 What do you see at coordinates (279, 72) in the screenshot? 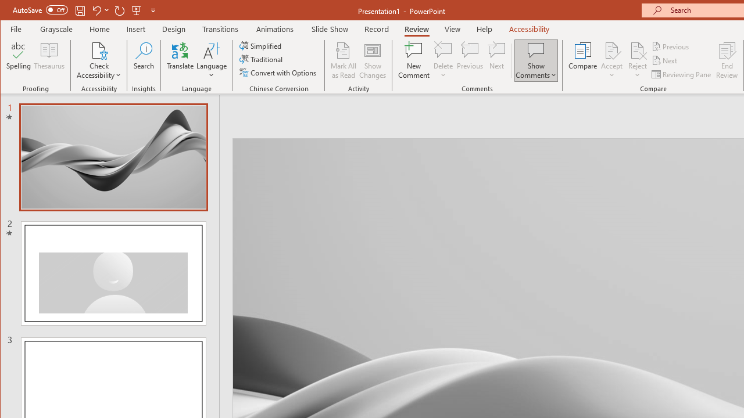
I see `Convert with Options...` at bounding box center [279, 72].